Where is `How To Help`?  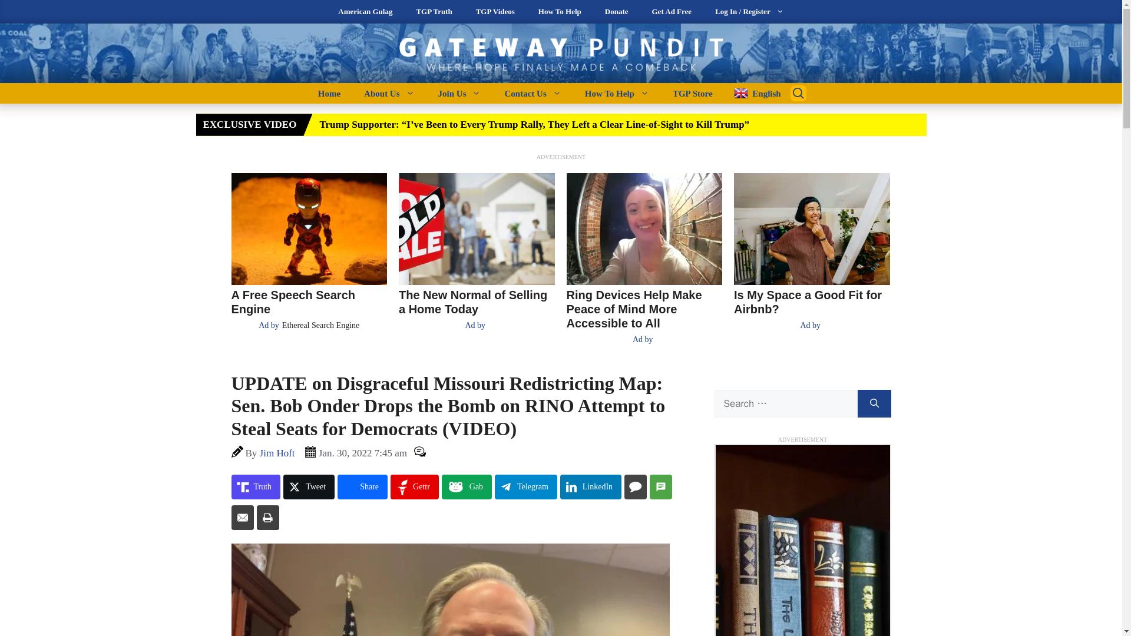
How To Help is located at coordinates (560, 12).